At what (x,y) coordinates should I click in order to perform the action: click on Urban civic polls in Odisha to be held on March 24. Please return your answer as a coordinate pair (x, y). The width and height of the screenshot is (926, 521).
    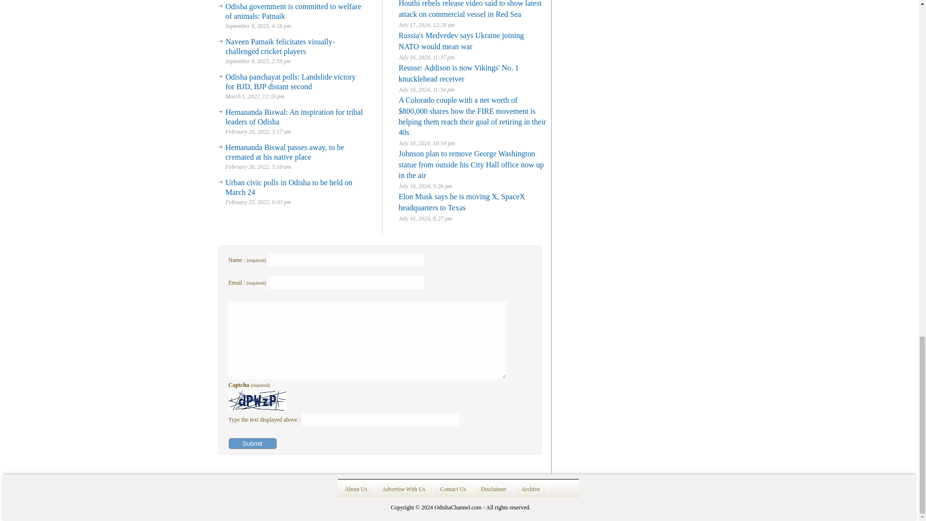
    Looking at the image, I should click on (289, 187).